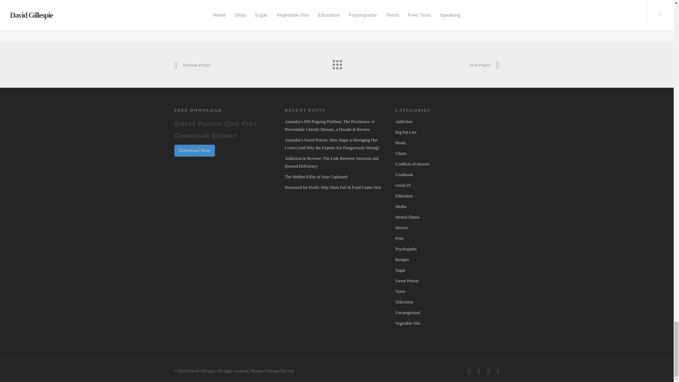  What do you see at coordinates (337, 5) in the screenshot?
I see `Submit Comment` at bounding box center [337, 5].